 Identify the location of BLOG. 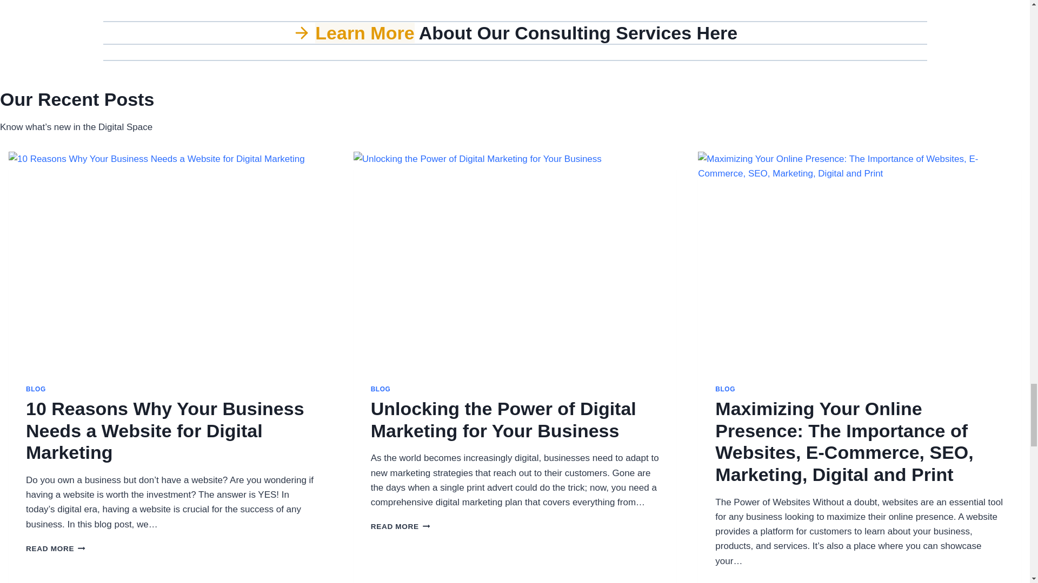
(381, 389).